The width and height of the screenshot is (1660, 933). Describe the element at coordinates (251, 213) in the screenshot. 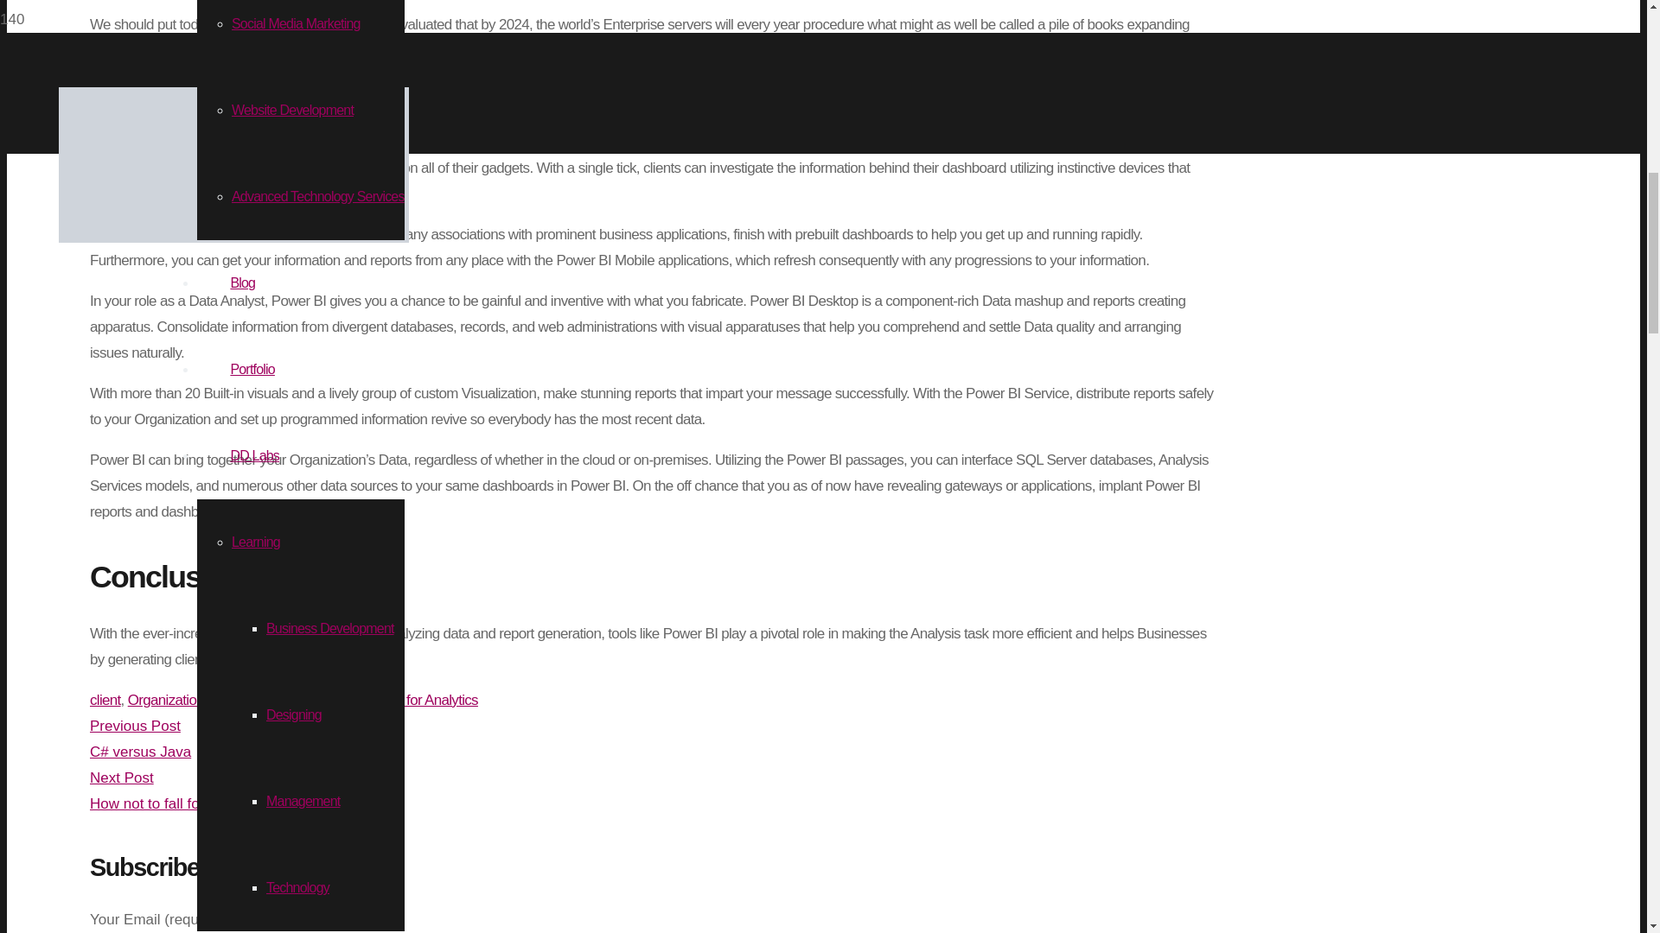

I see `Contact` at that location.